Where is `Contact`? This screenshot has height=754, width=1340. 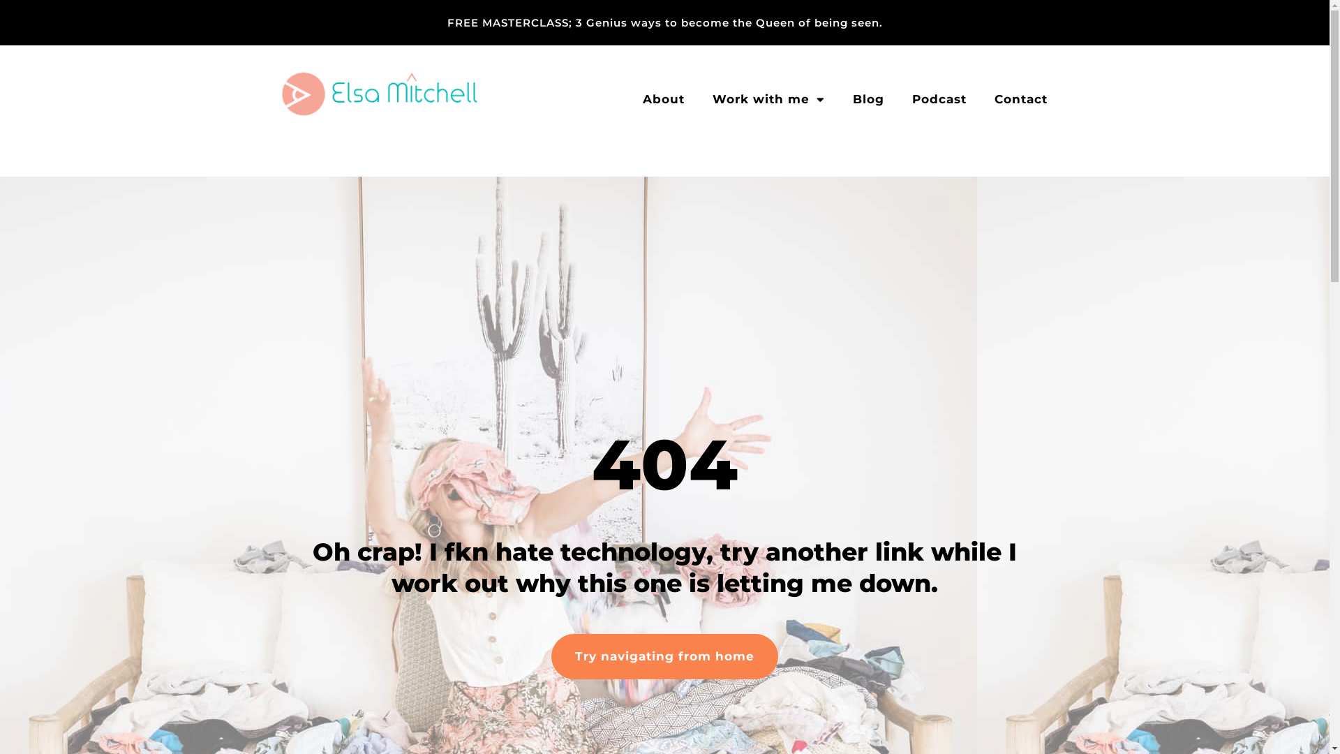
Contact is located at coordinates (1020, 99).